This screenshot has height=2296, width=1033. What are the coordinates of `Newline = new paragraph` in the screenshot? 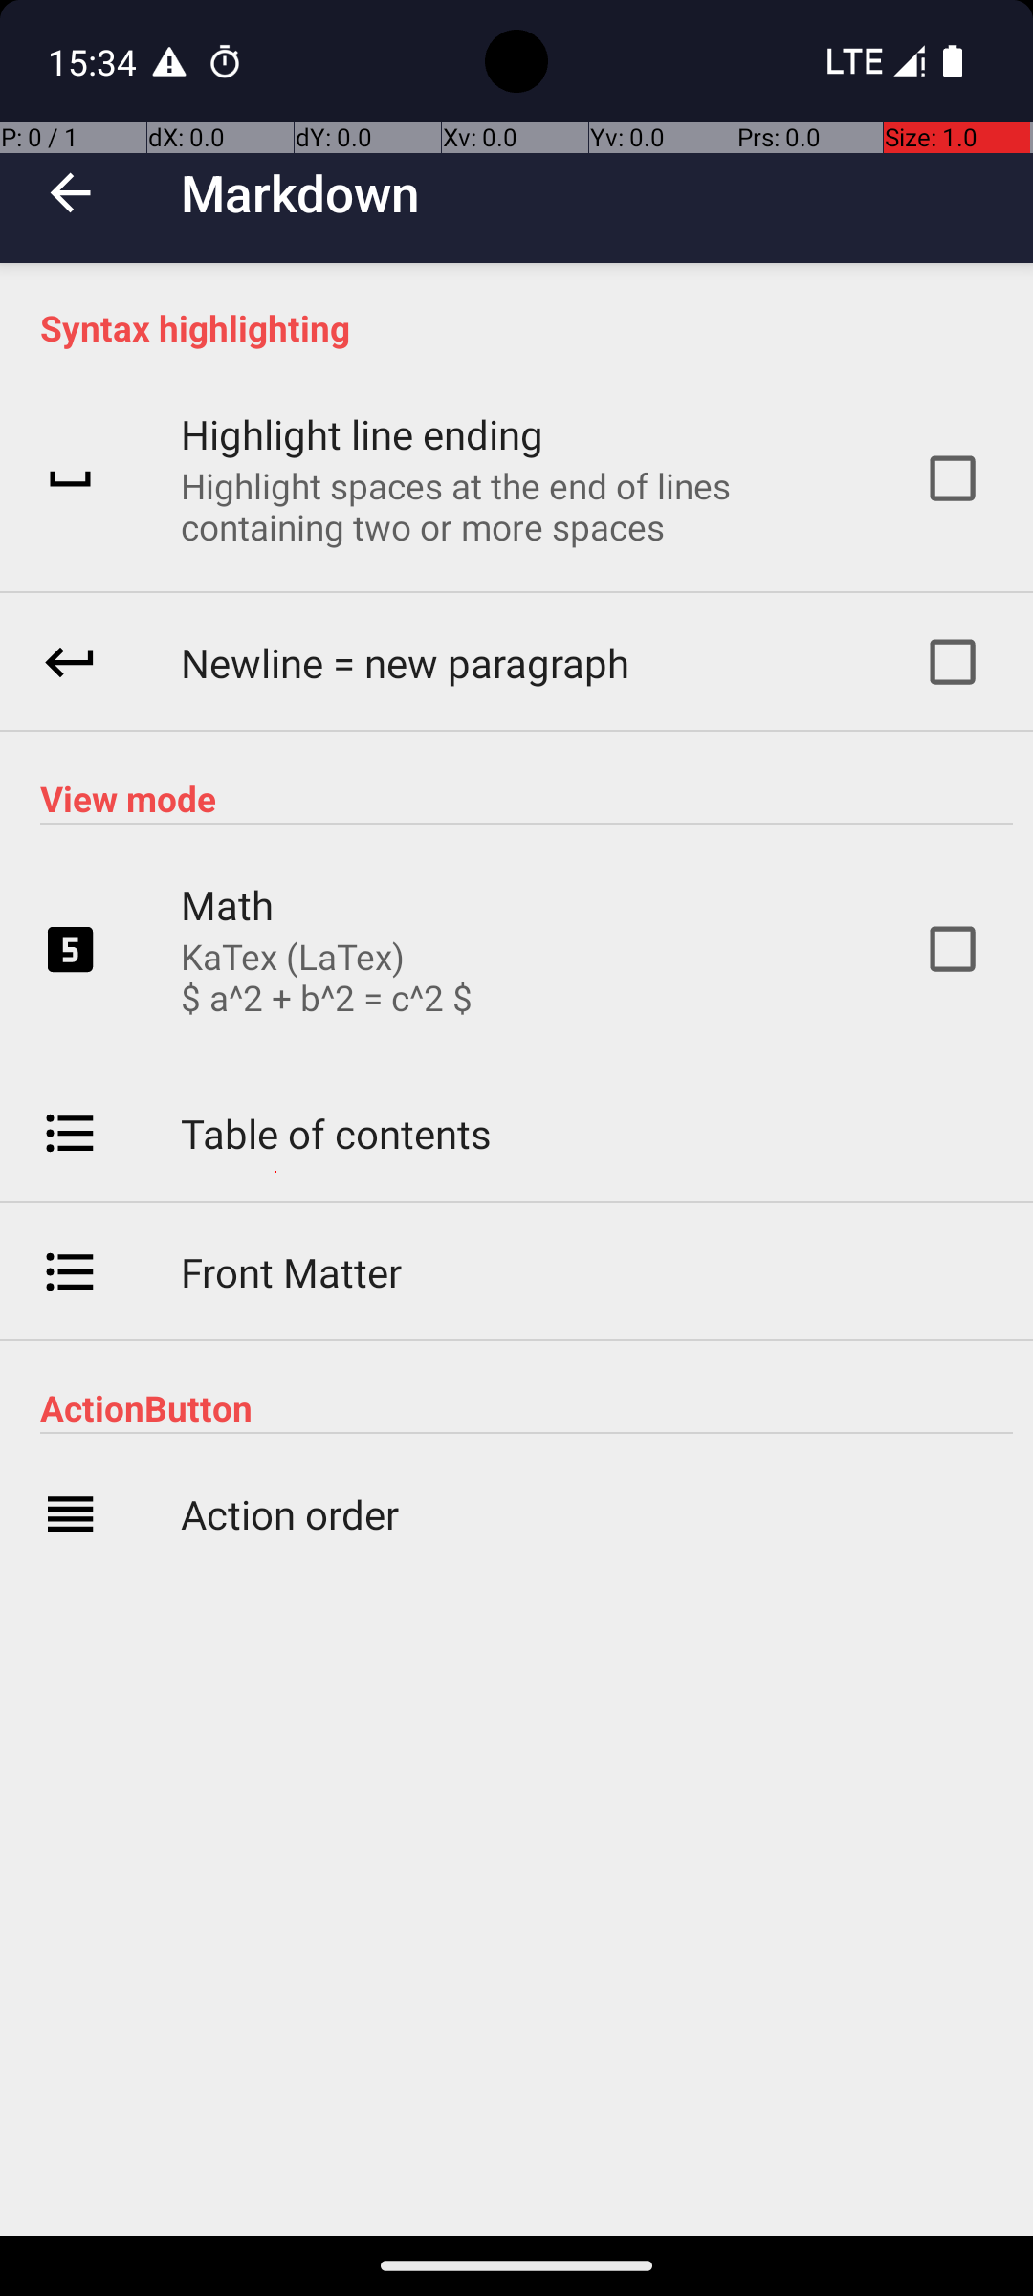 It's located at (406, 662).